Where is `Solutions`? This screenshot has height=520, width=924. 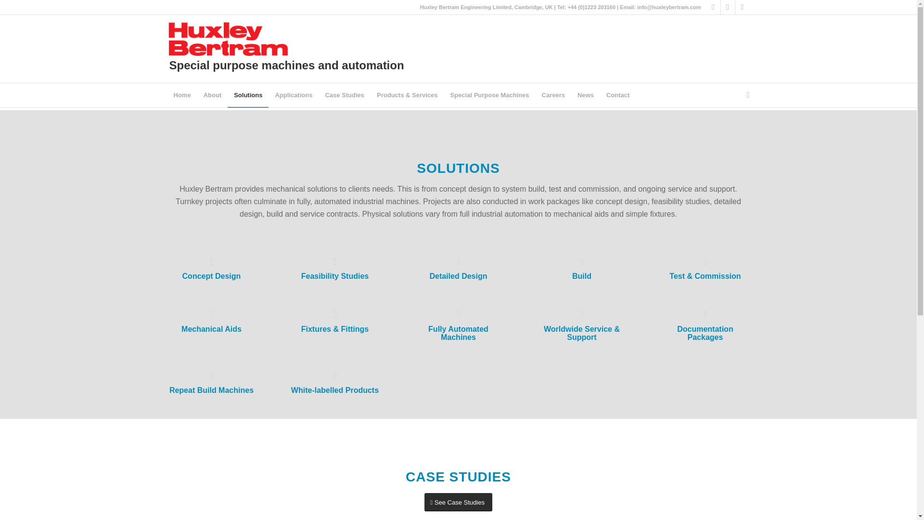
Solutions is located at coordinates (248, 95).